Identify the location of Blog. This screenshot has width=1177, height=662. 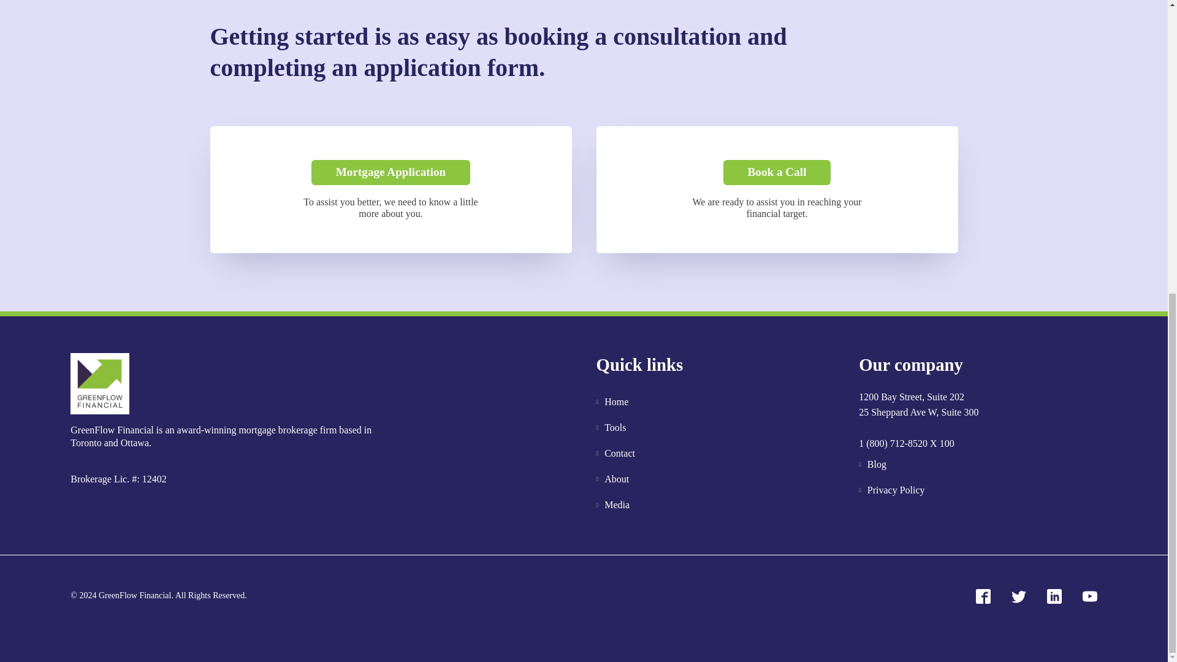
(891, 464).